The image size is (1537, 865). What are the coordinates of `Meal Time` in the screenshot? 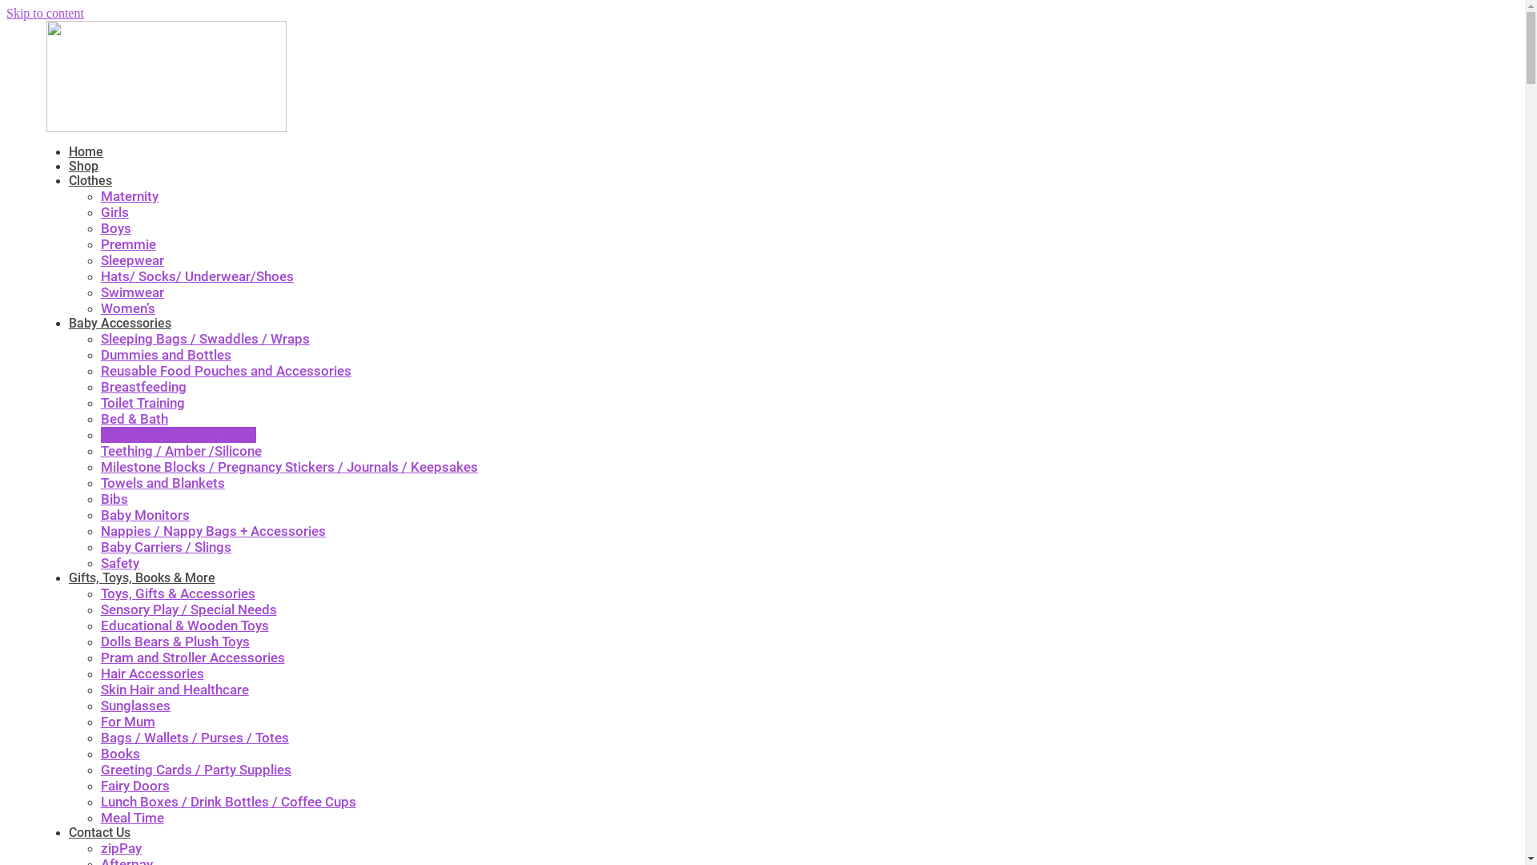 It's located at (133, 818).